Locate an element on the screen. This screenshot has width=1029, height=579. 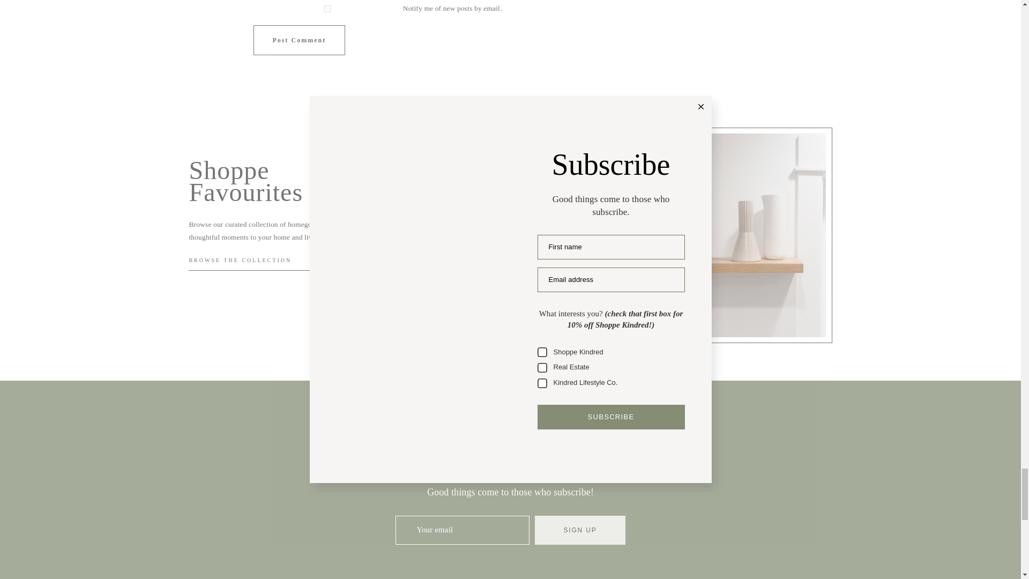
Post Comment is located at coordinates (299, 40).